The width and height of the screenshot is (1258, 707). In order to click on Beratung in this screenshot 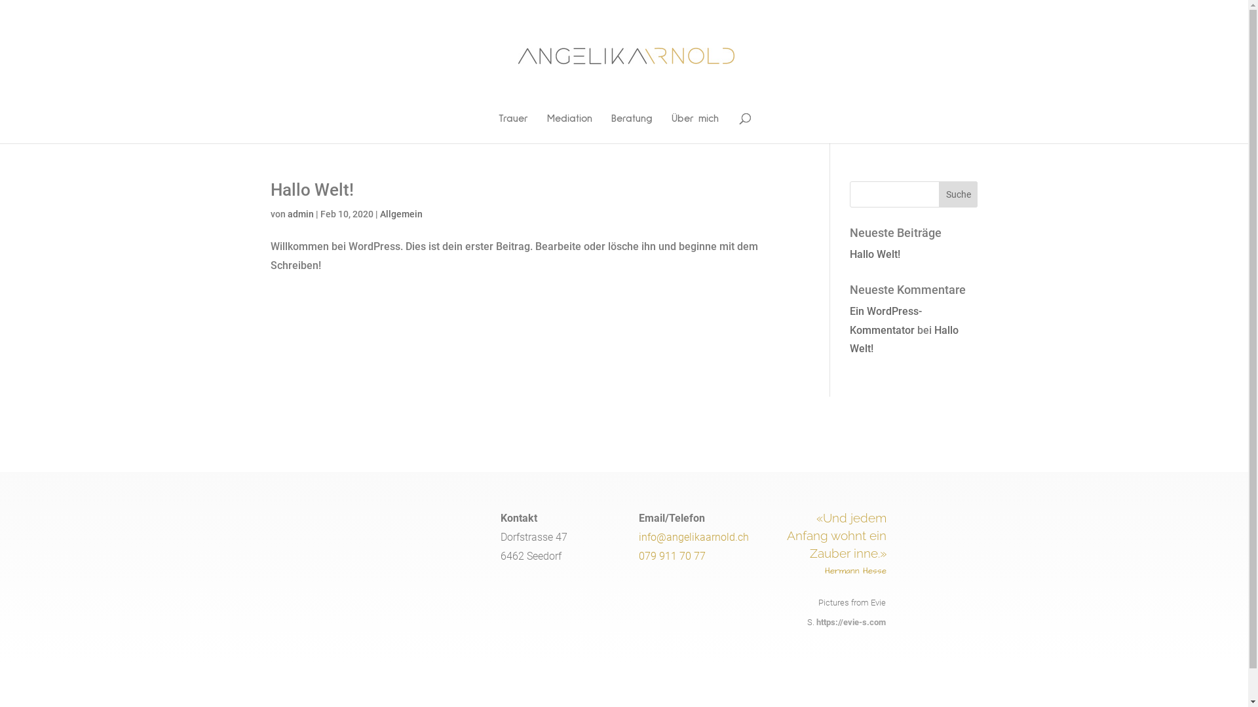, I will do `click(632, 128)`.